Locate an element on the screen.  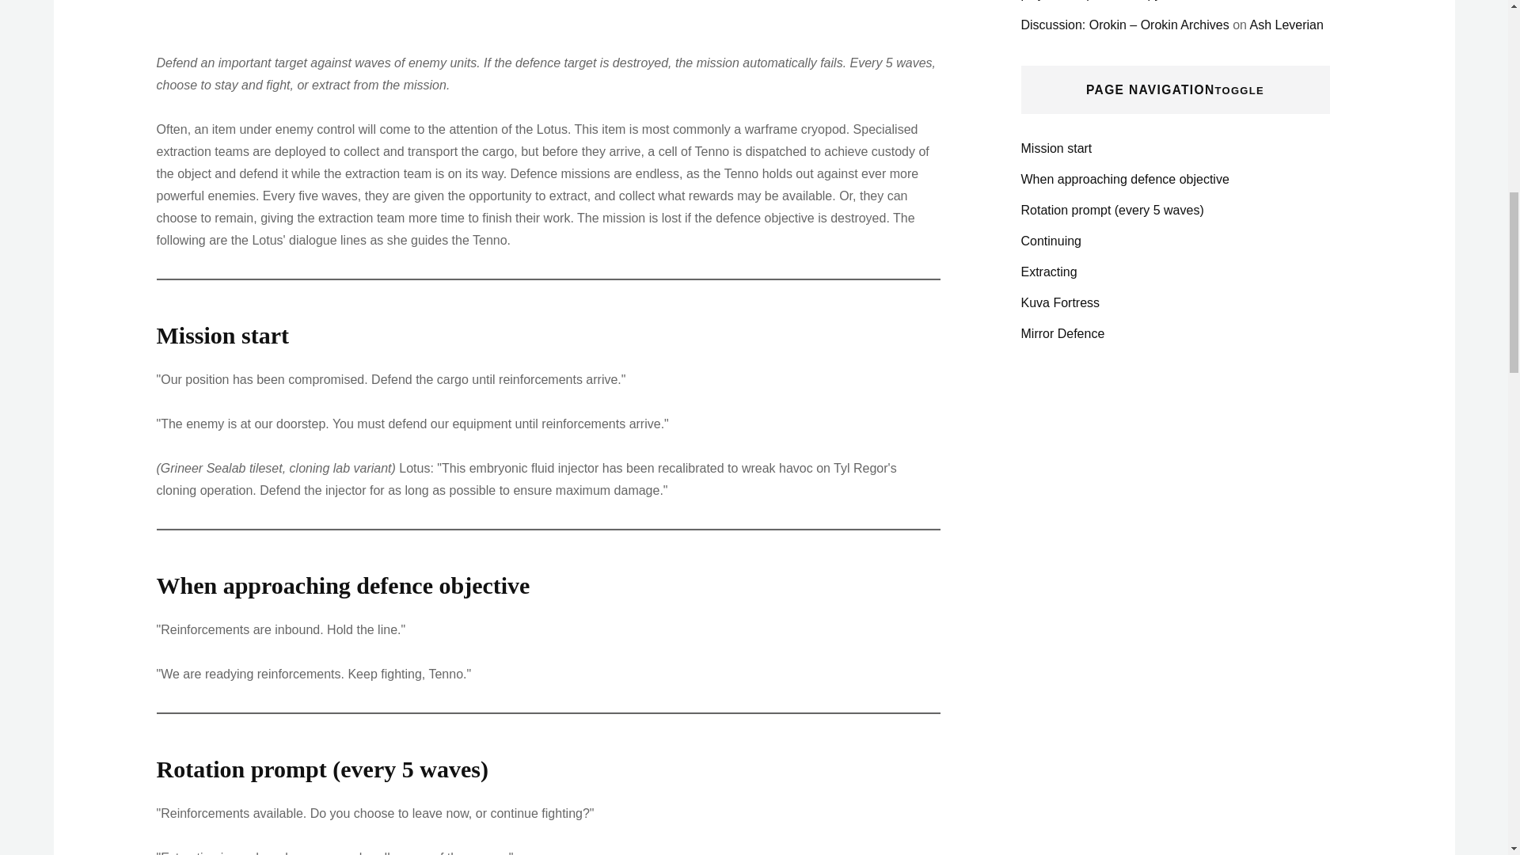
Extracting is located at coordinates (1050, 272).